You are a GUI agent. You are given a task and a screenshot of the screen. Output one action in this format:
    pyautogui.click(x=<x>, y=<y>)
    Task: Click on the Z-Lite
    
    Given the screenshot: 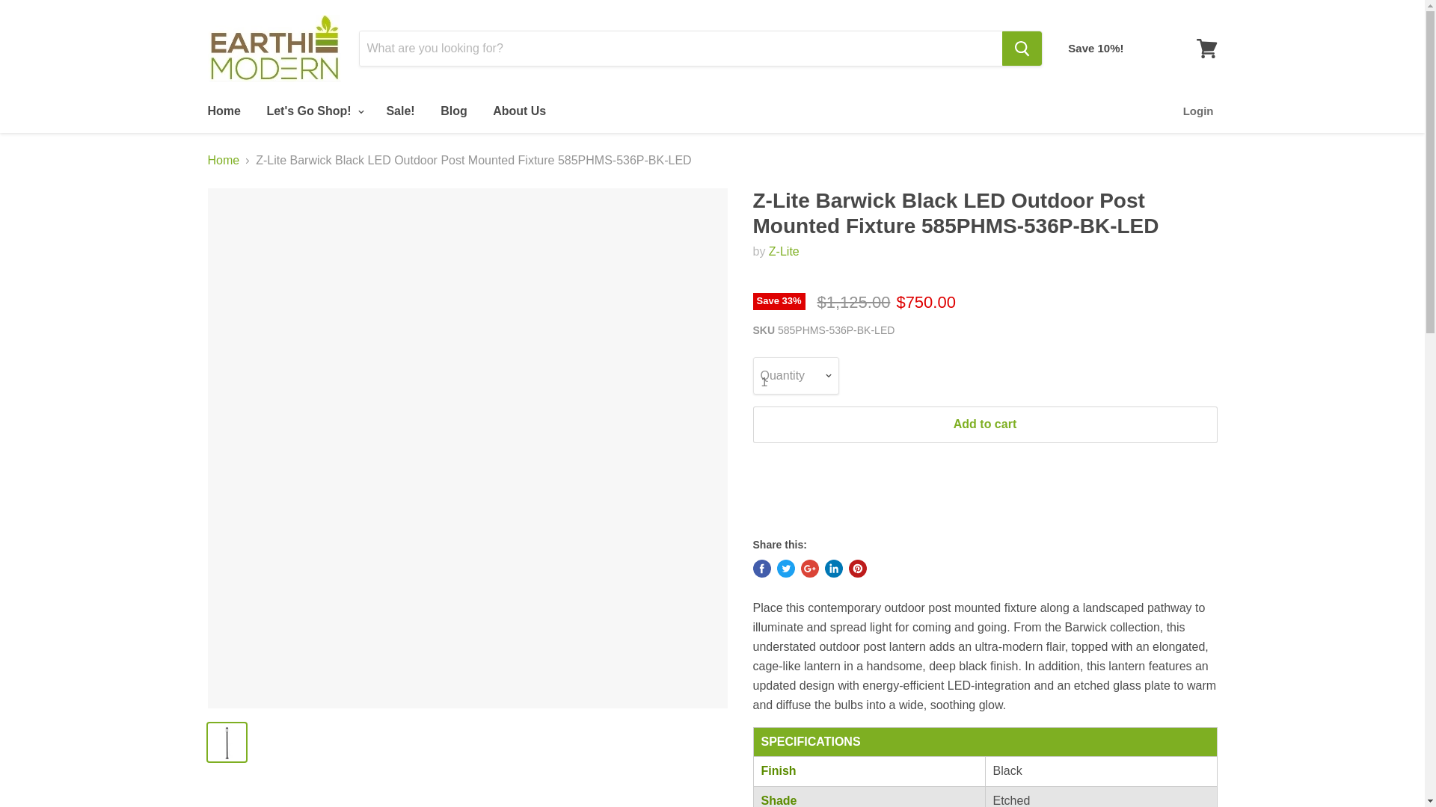 What is the action you would take?
    pyautogui.click(x=784, y=251)
    